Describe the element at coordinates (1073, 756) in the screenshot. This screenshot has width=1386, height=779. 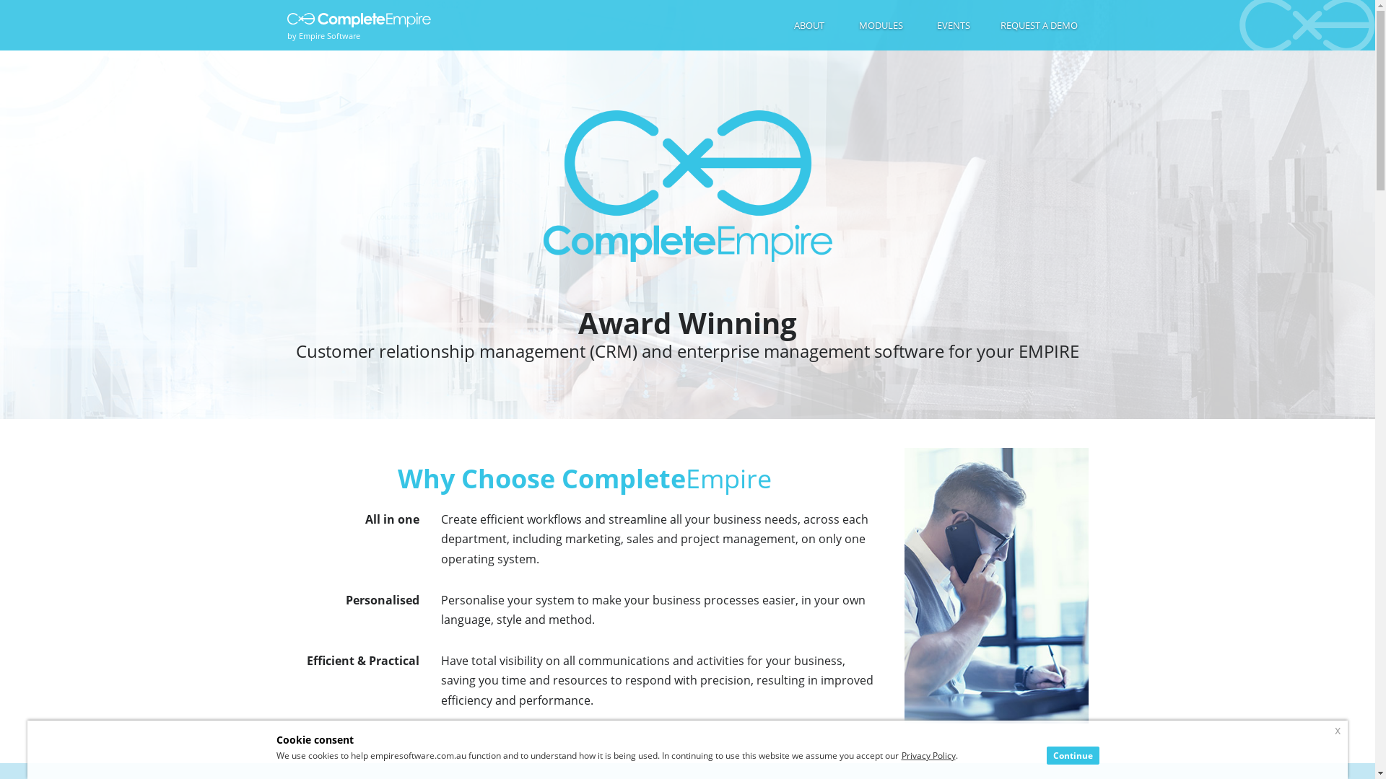
I see `Continue` at that location.